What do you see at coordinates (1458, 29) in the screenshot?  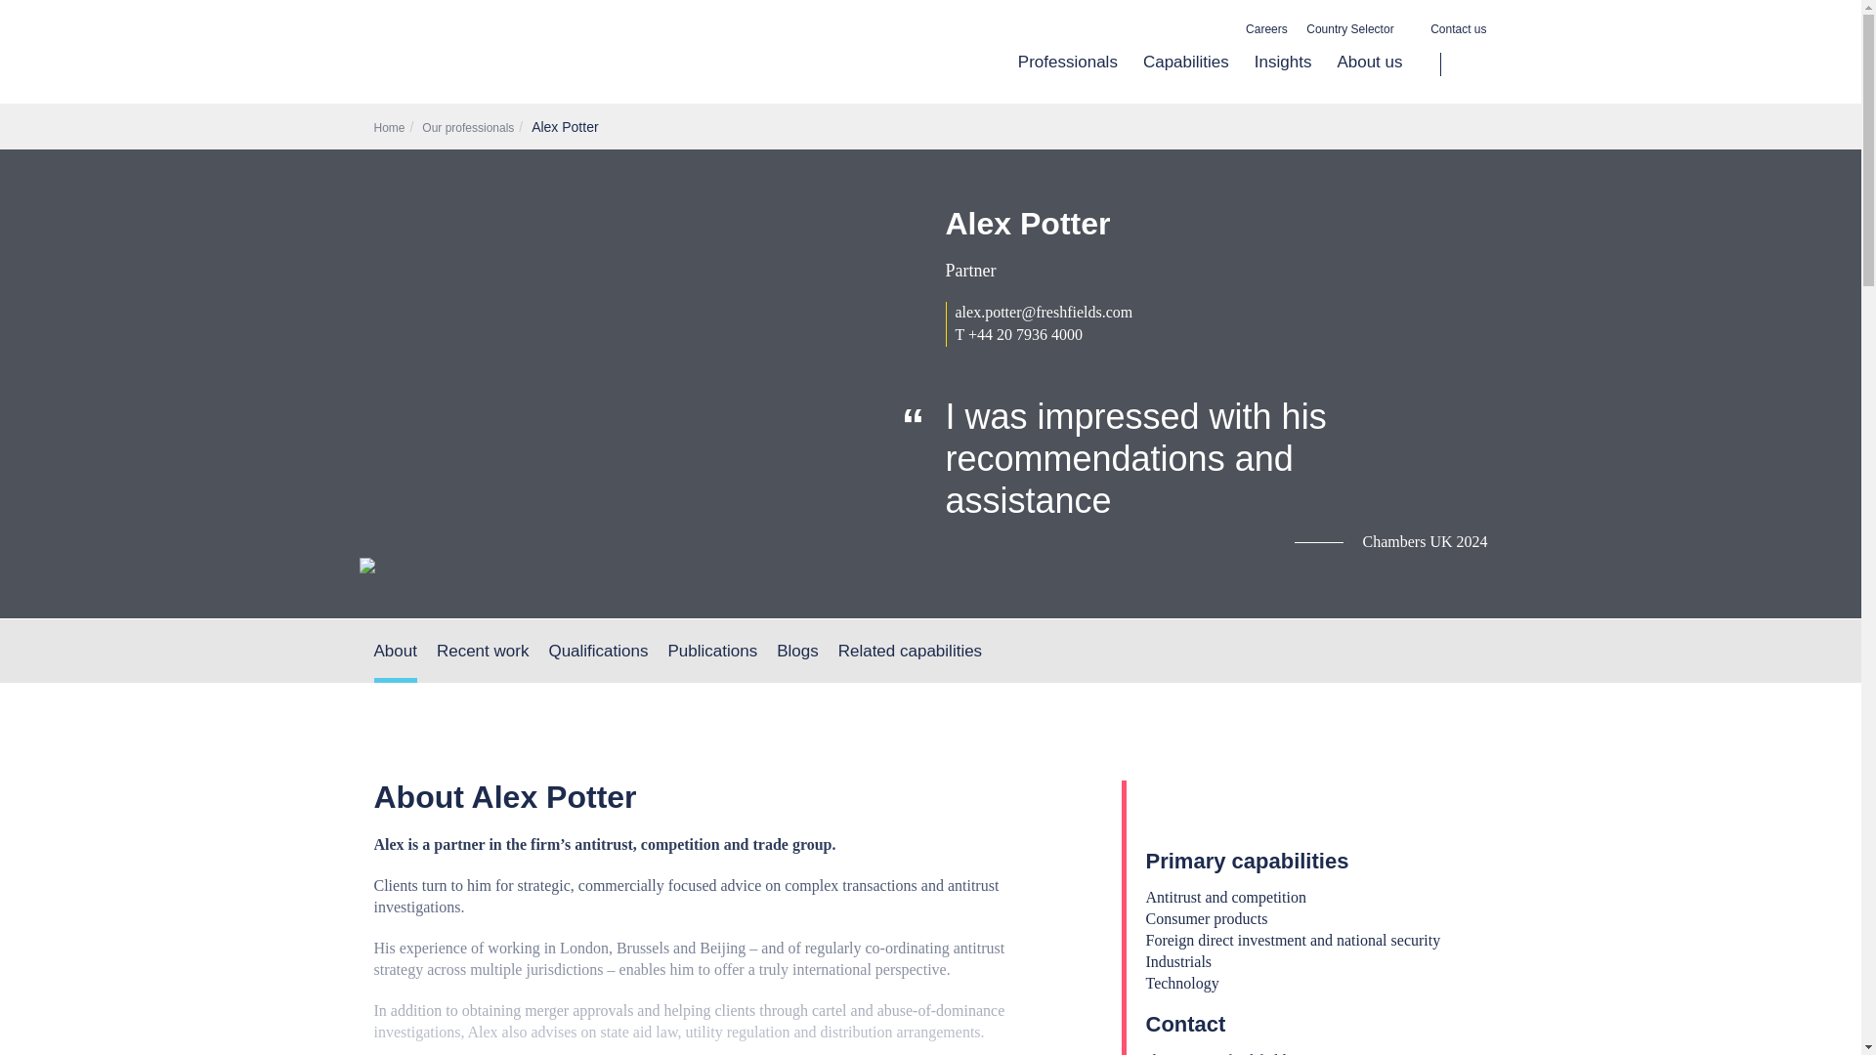 I see `Contact us` at bounding box center [1458, 29].